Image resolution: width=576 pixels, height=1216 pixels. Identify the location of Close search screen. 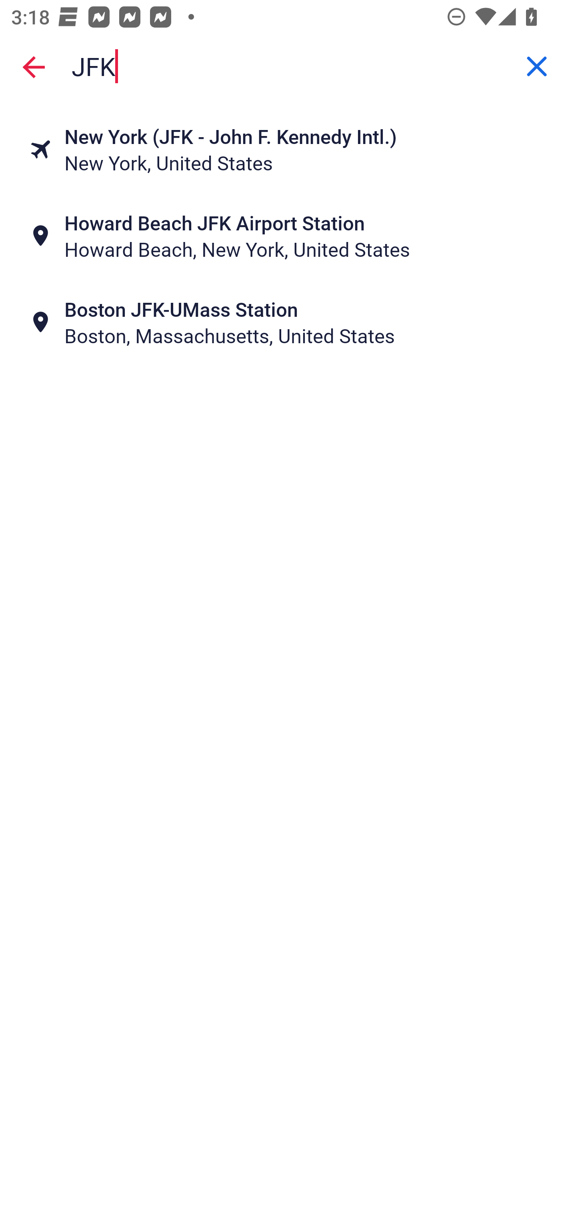
(34, 66).